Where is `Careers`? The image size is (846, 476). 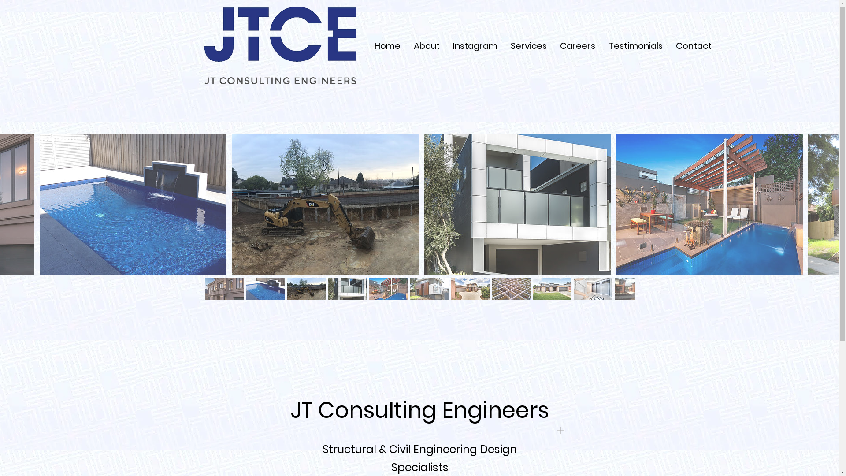 Careers is located at coordinates (578, 46).